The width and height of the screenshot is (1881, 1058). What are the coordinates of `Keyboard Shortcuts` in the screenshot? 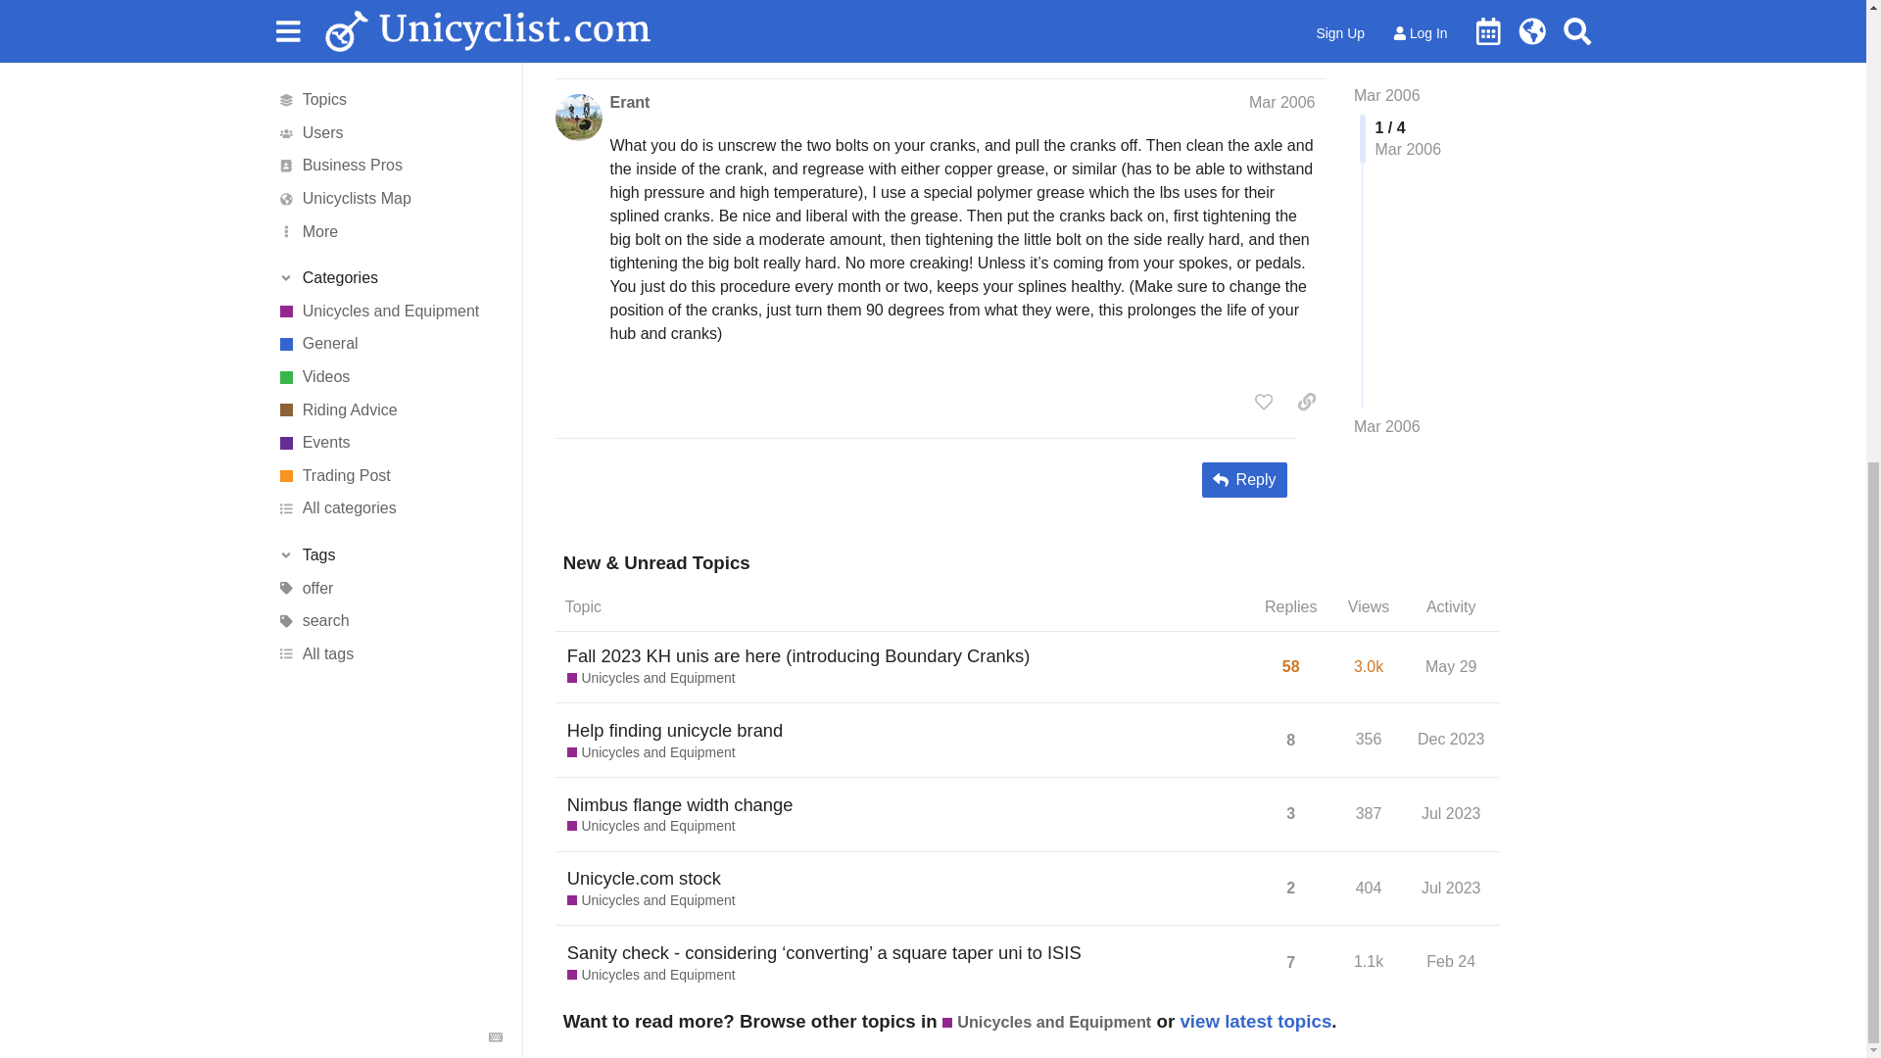 It's located at (496, 221).